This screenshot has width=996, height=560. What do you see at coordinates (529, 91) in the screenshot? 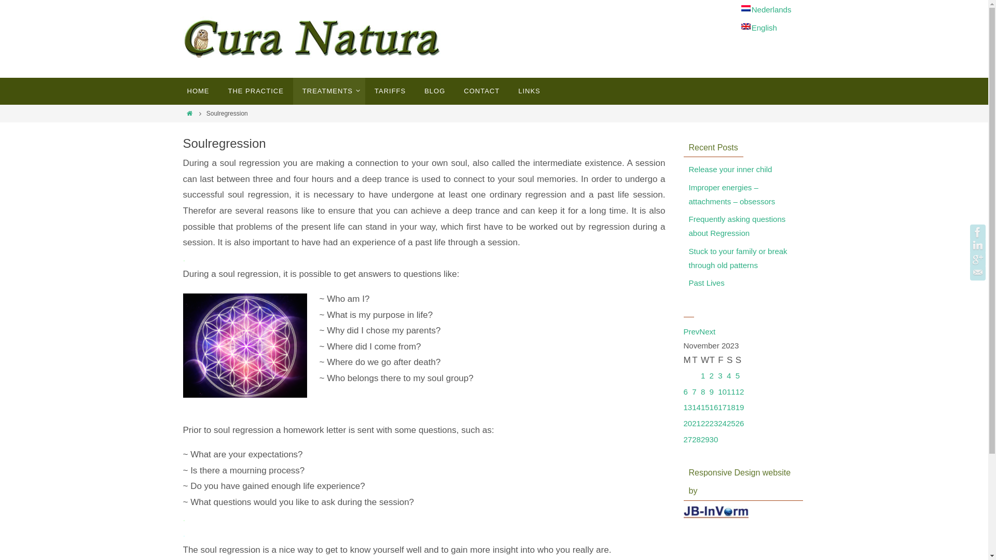
I see `LINKS` at bounding box center [529, 91].